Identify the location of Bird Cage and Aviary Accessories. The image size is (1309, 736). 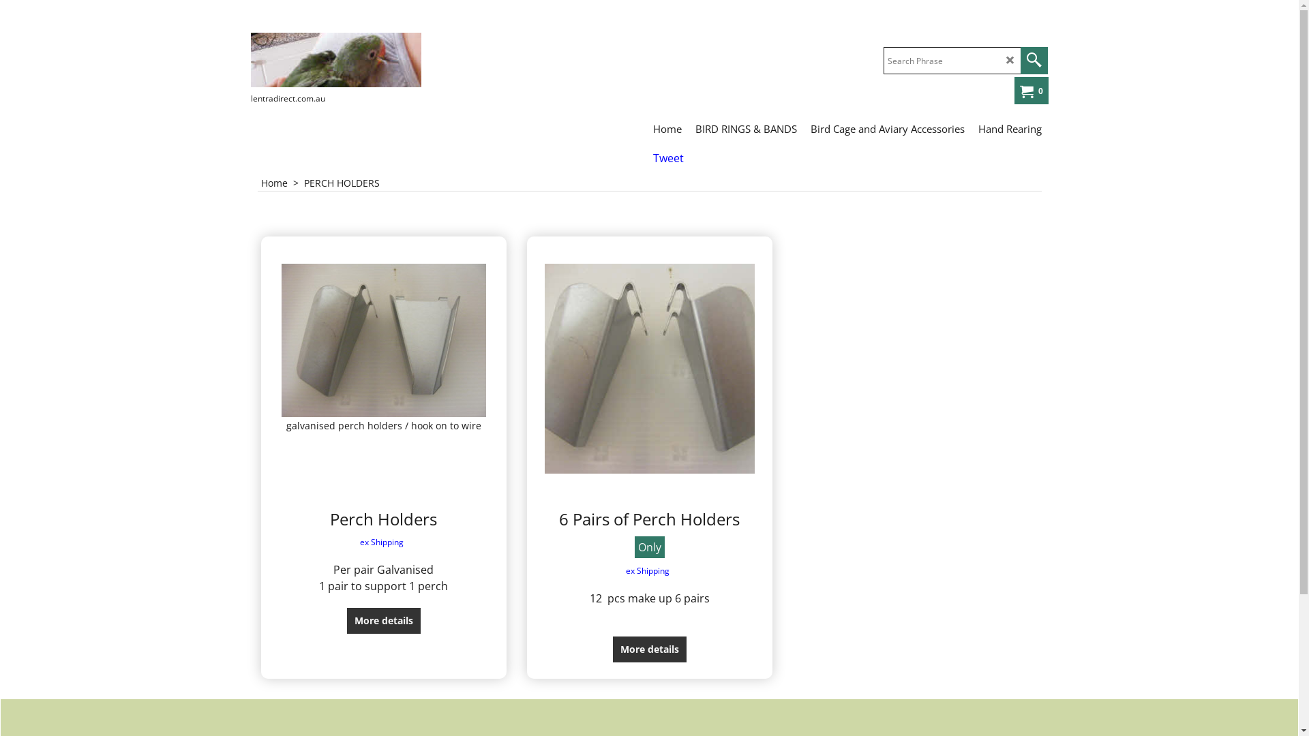
(887, 129).